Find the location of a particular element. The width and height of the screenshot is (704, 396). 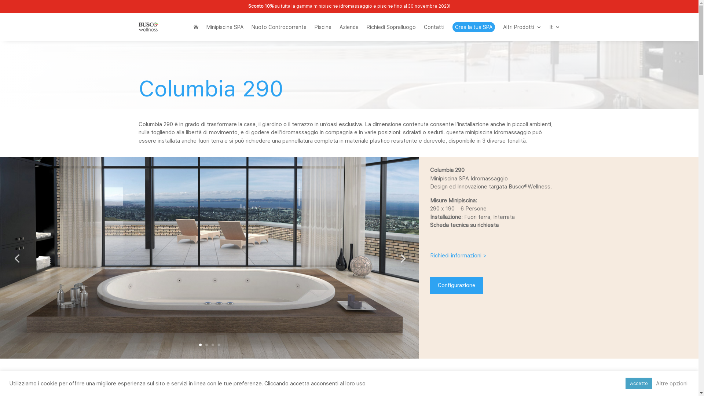

Contatti is located at coordinates (434, 27).